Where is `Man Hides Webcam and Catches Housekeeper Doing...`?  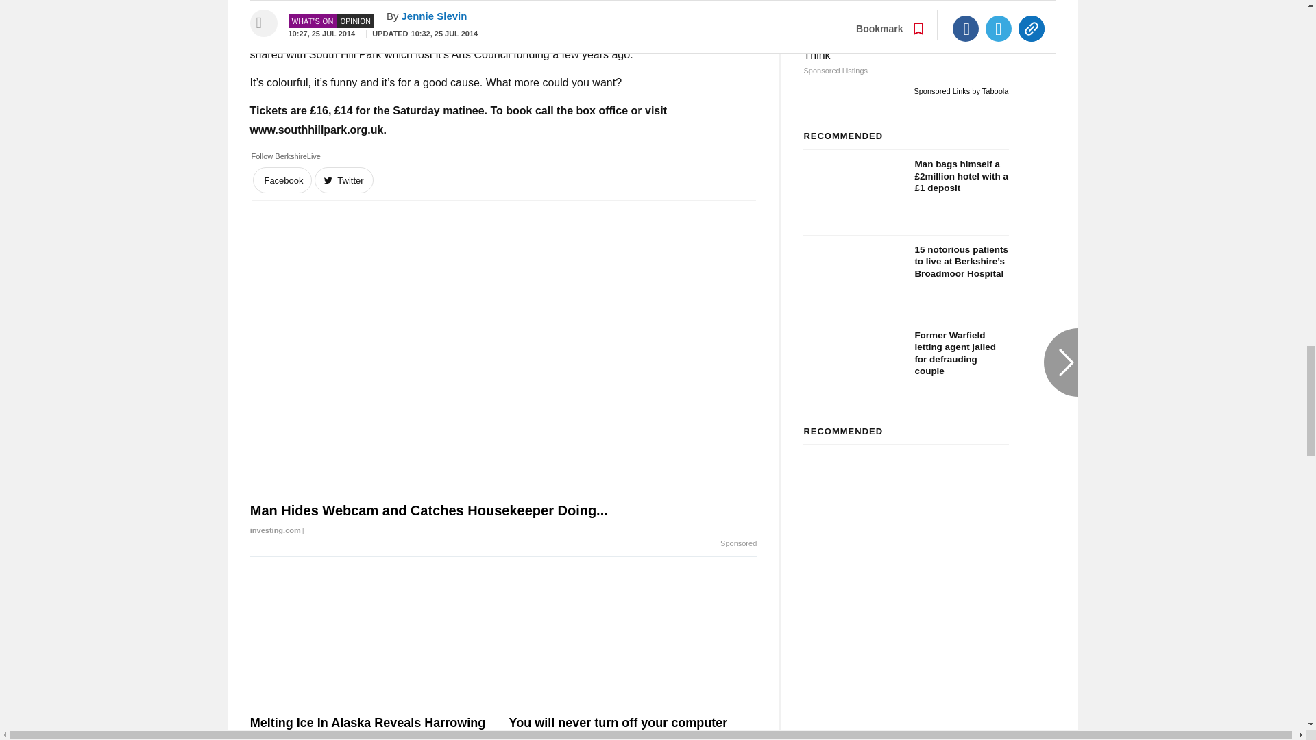 Man Hides Webcam and Catches Housekeeper Doing... is located at coordinates (503, 521).